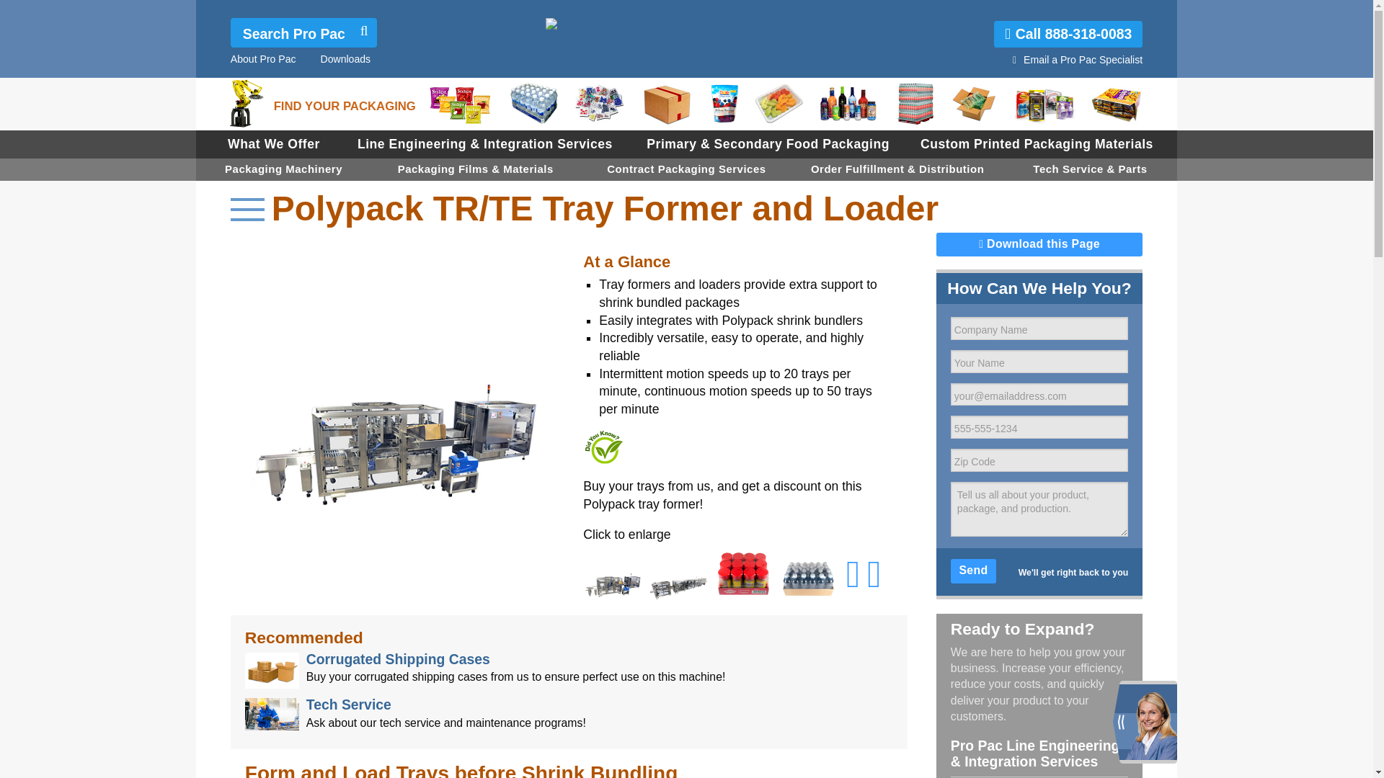 This screenshot has width=1384, height=778. Describe the element at coordinates (263, 59) in the screenshot. I see `About Pro Pac` at that location.